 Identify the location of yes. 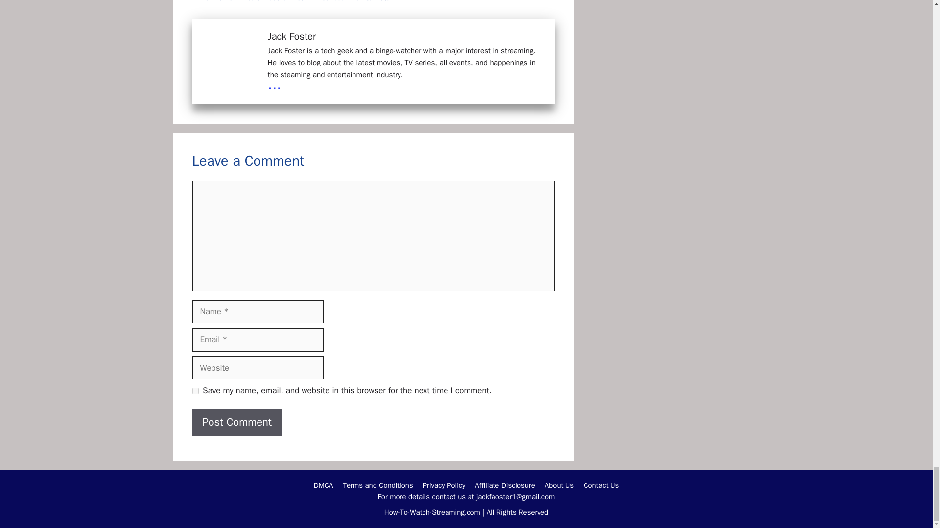
(195, 390).